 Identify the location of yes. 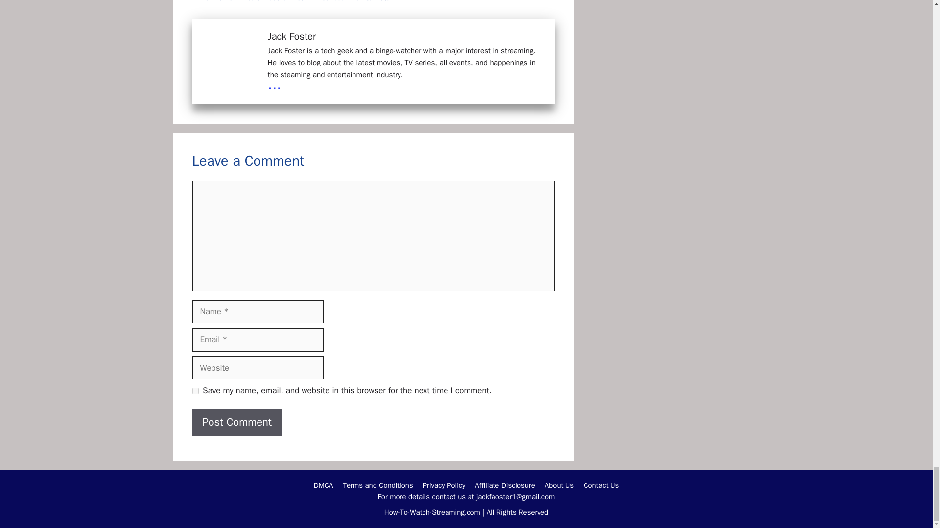
(195, 390).